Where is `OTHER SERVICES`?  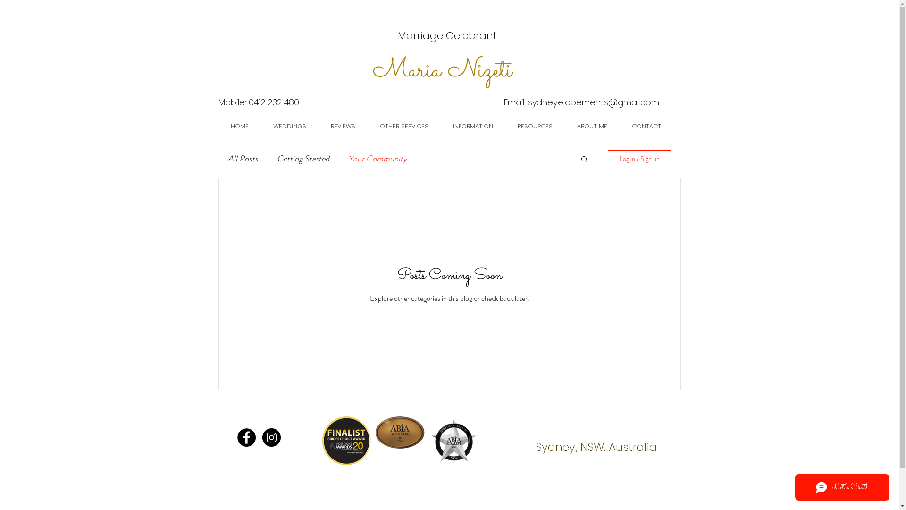 OTHER SERVICES is located at coordinates (404, 127).